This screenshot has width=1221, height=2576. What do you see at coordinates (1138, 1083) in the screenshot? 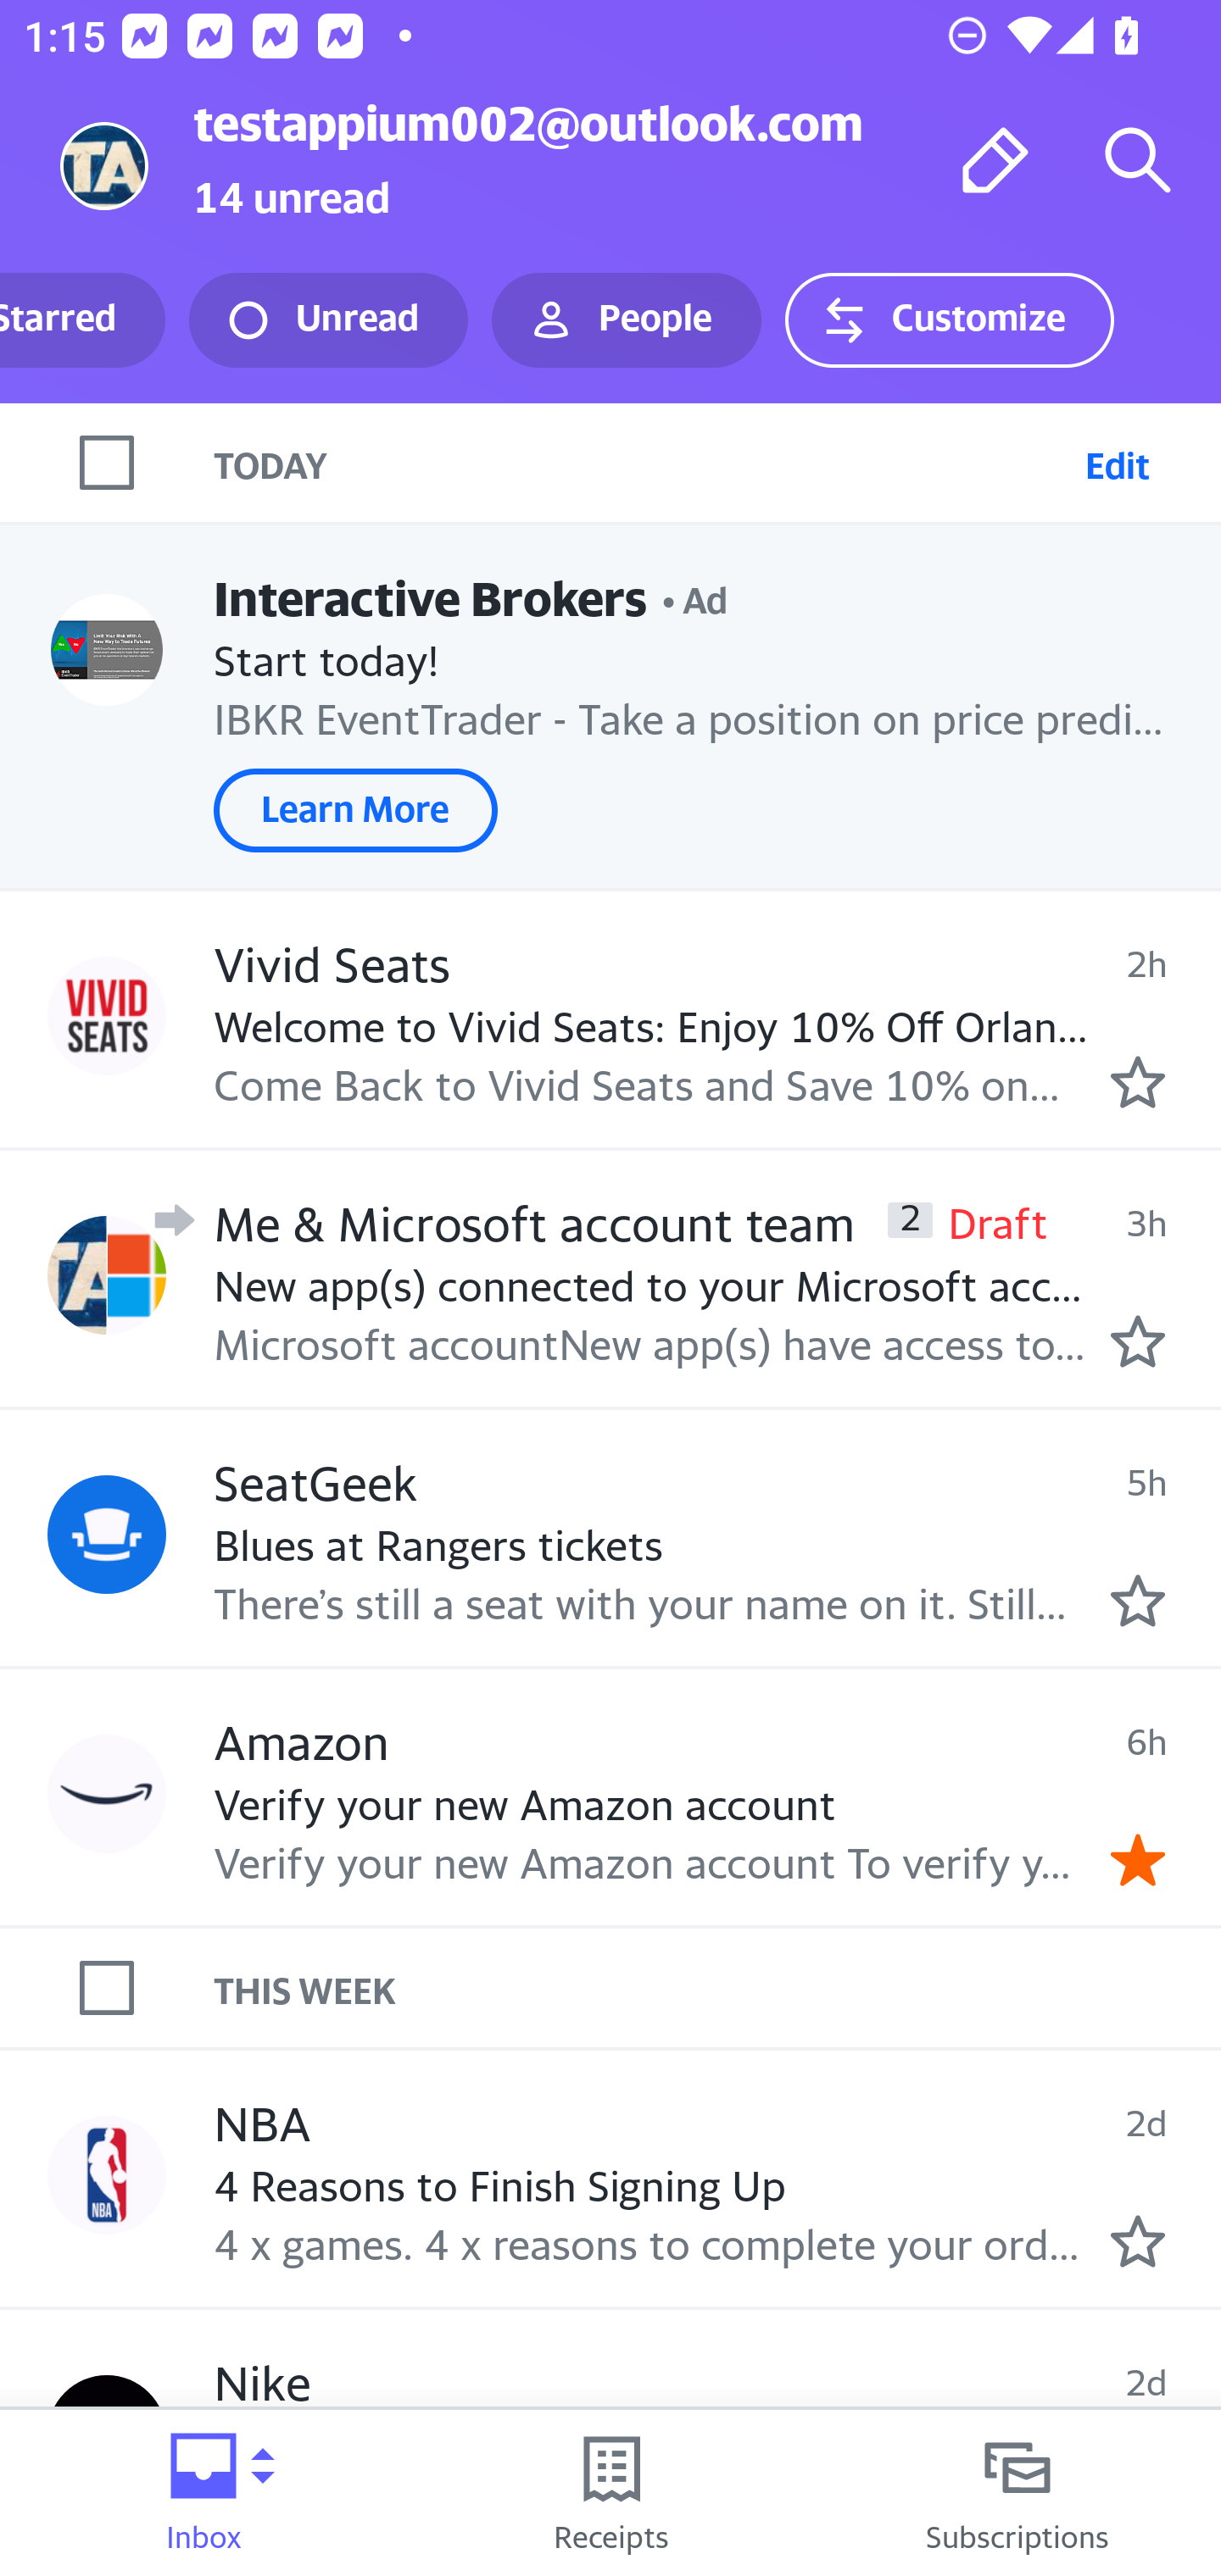
I see `Mark as starred.` at bounding box center [1138, 1083].